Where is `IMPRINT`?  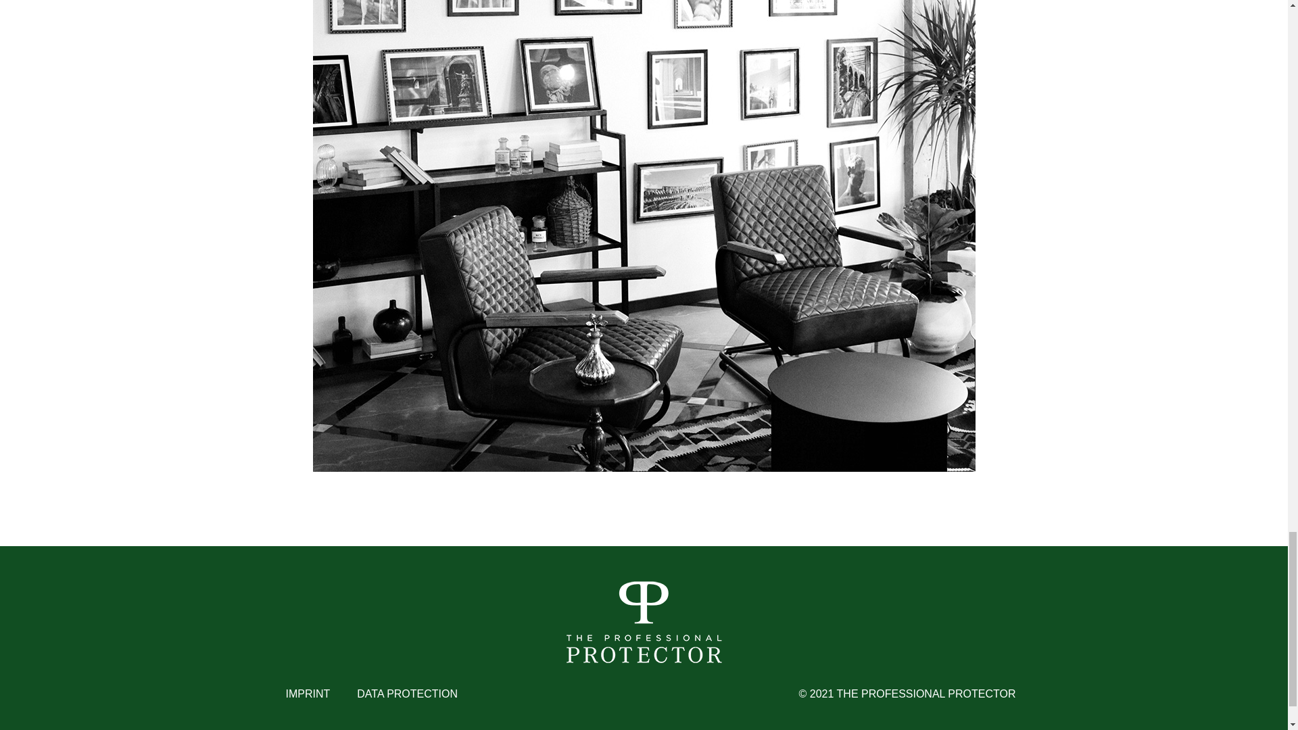 IMPRINT is located at coordinates (307, 694).